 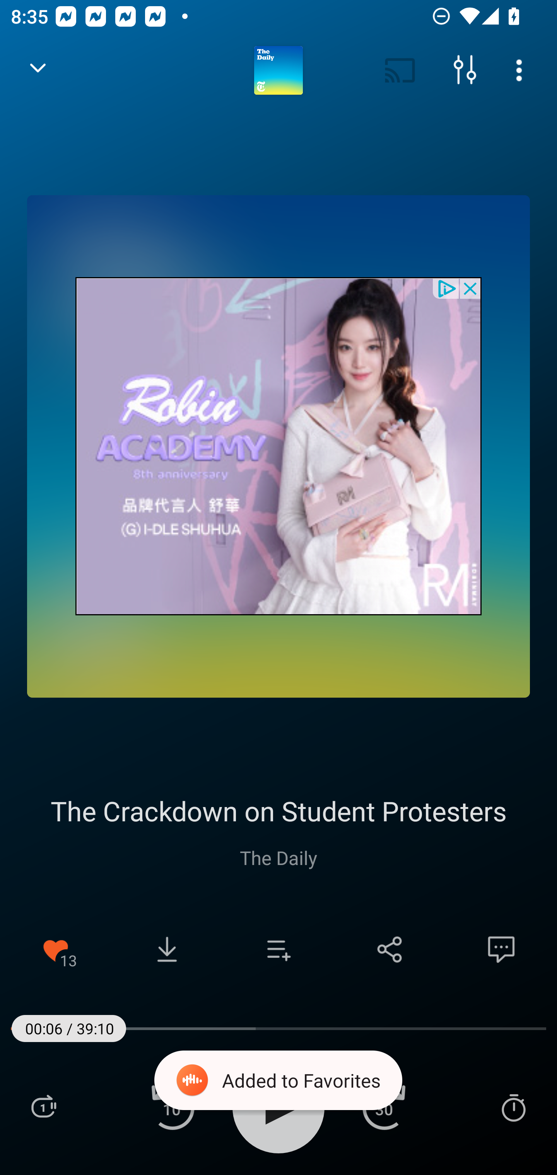 What do you see at coordinates (56, 949) in the screenshot?
I see `Remove from Favorites` at bounding box center [56, 949].